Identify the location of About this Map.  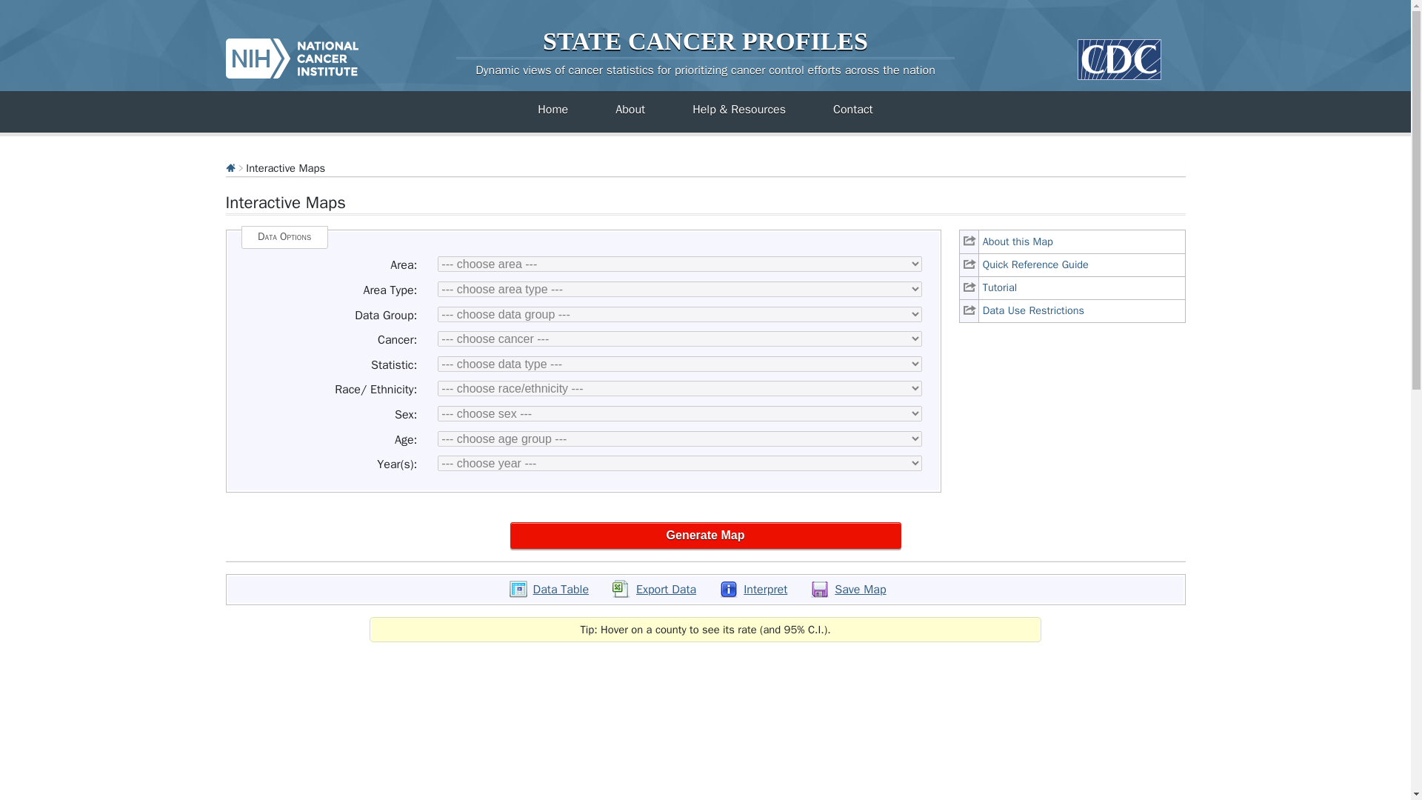
(1072, 241).